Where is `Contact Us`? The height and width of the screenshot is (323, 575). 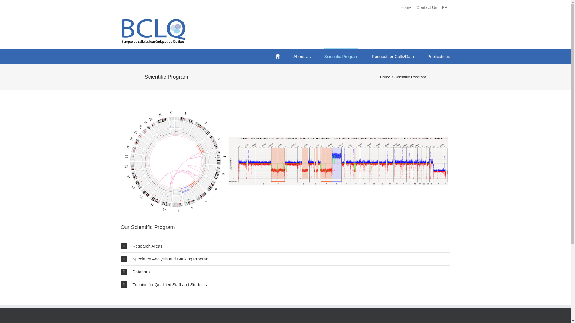 Contact Us is located at coordinates (427, 7).